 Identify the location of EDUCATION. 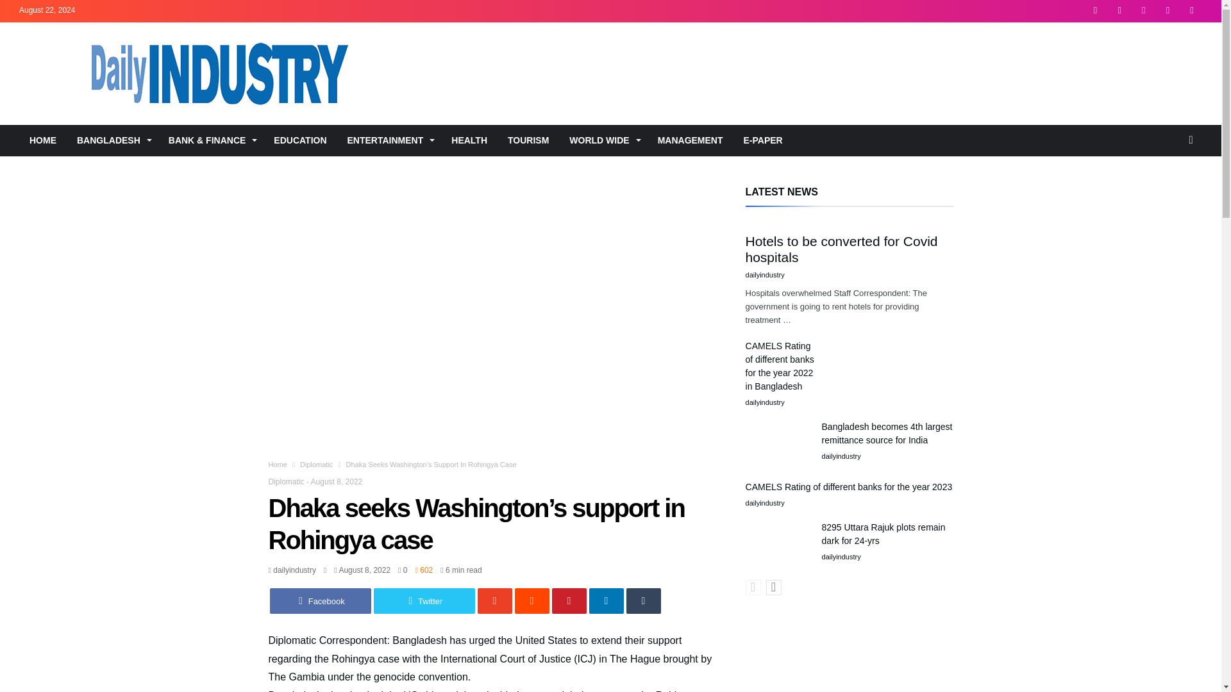
(299, 140).